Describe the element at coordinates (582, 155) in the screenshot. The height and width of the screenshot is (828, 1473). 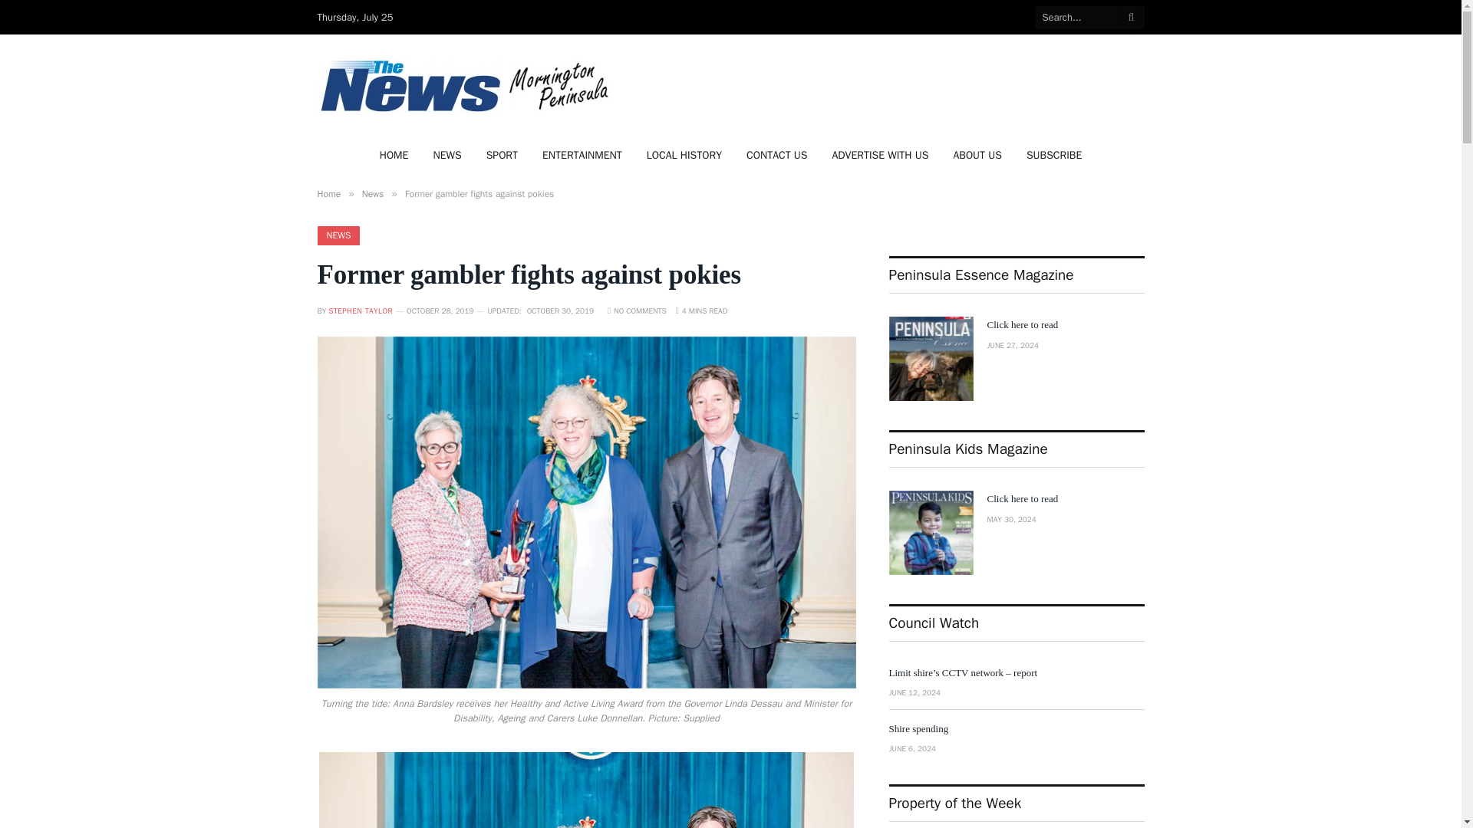
I see `ENTERTAINMENT` at that location.